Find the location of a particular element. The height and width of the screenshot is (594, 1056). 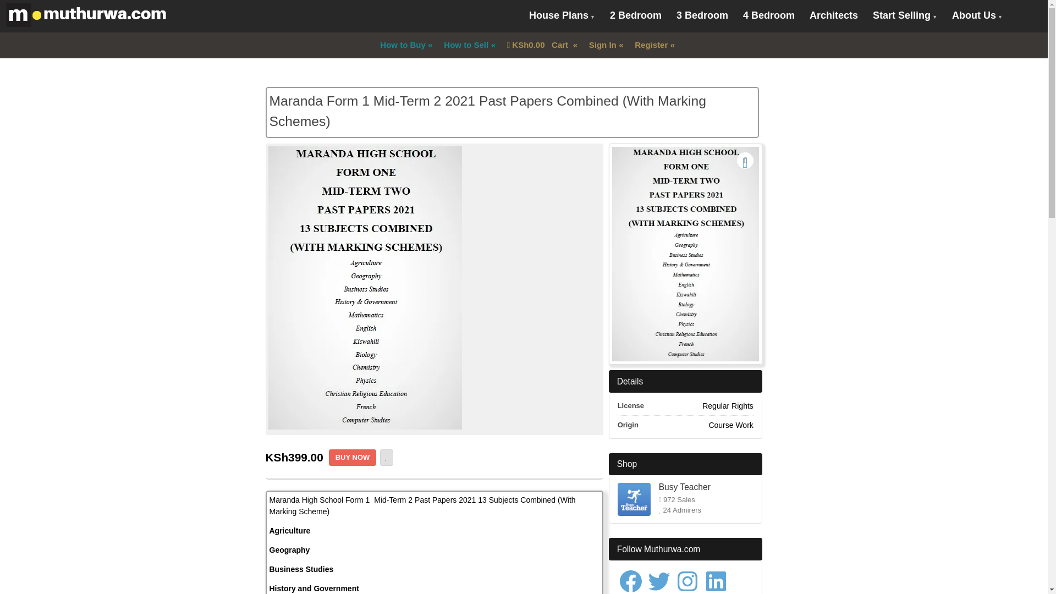

Register is located at coordinates (651, 45).